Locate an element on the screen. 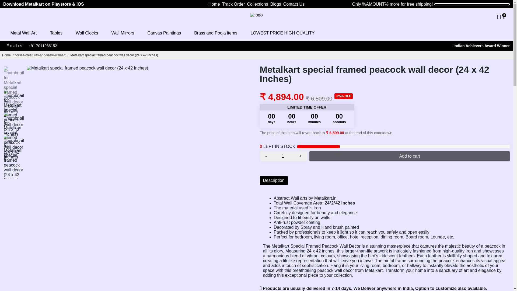 The width and height of the screenshot is (517, 291). About Us is located at coordinates (481, 46).